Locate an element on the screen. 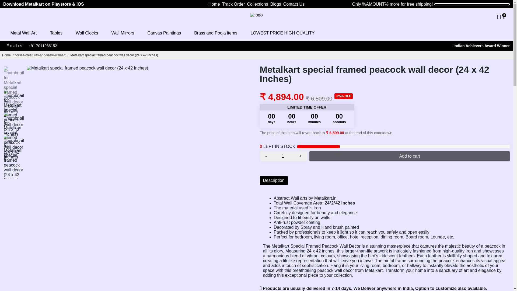 The width and height of the screenshot is (517, 291). About Us is located at coordinates (481, 46).